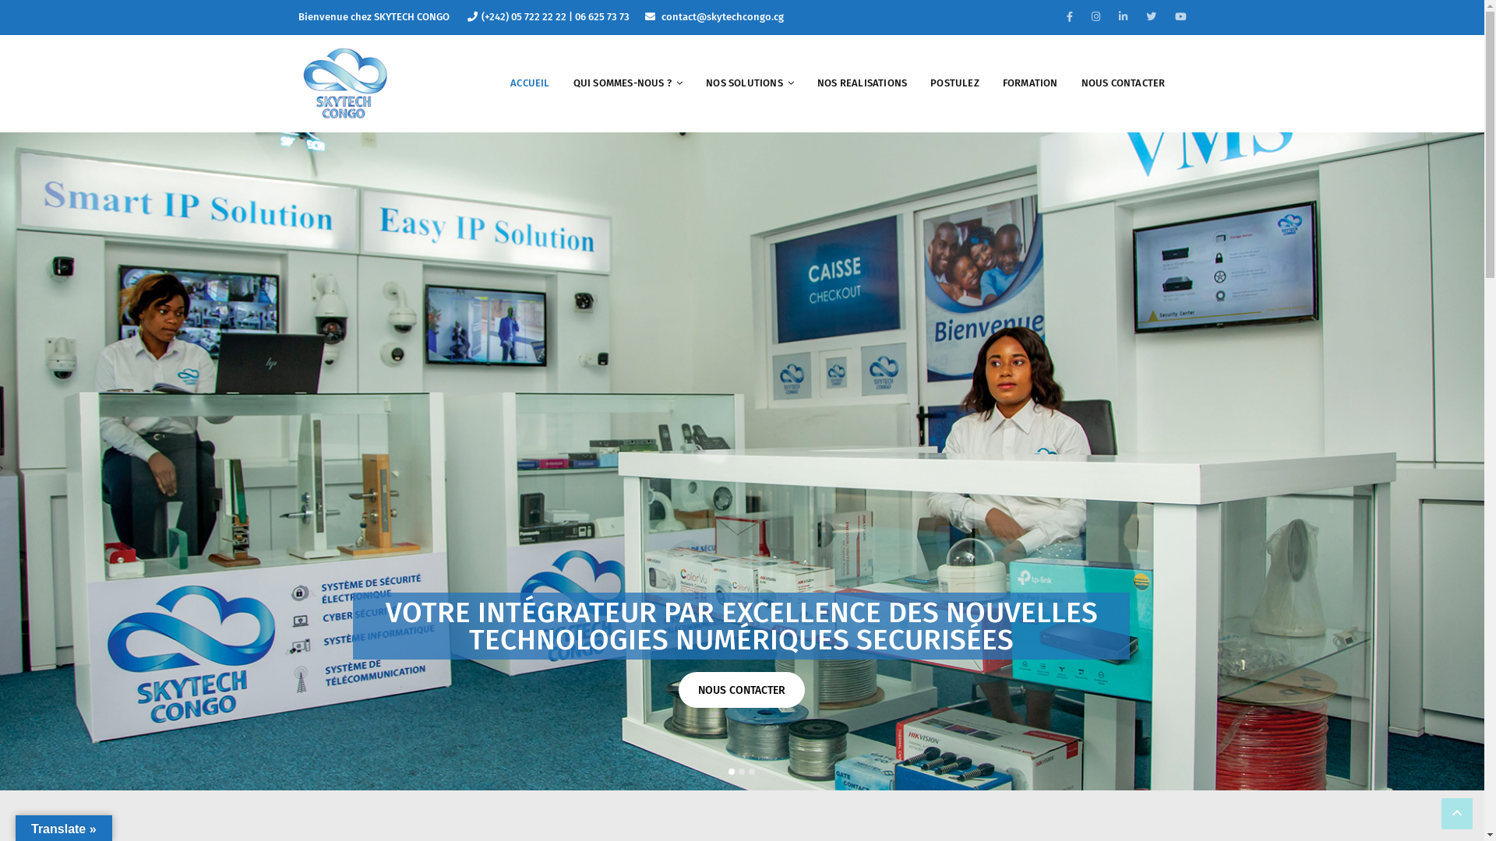 Image resolution: width=1496 pixels, height=841 pixels. What do you see at coordinates (628, 83) in the screenshot?
I see `QUI SOMMES-NOUS ?` at bounding box center [628, 83].